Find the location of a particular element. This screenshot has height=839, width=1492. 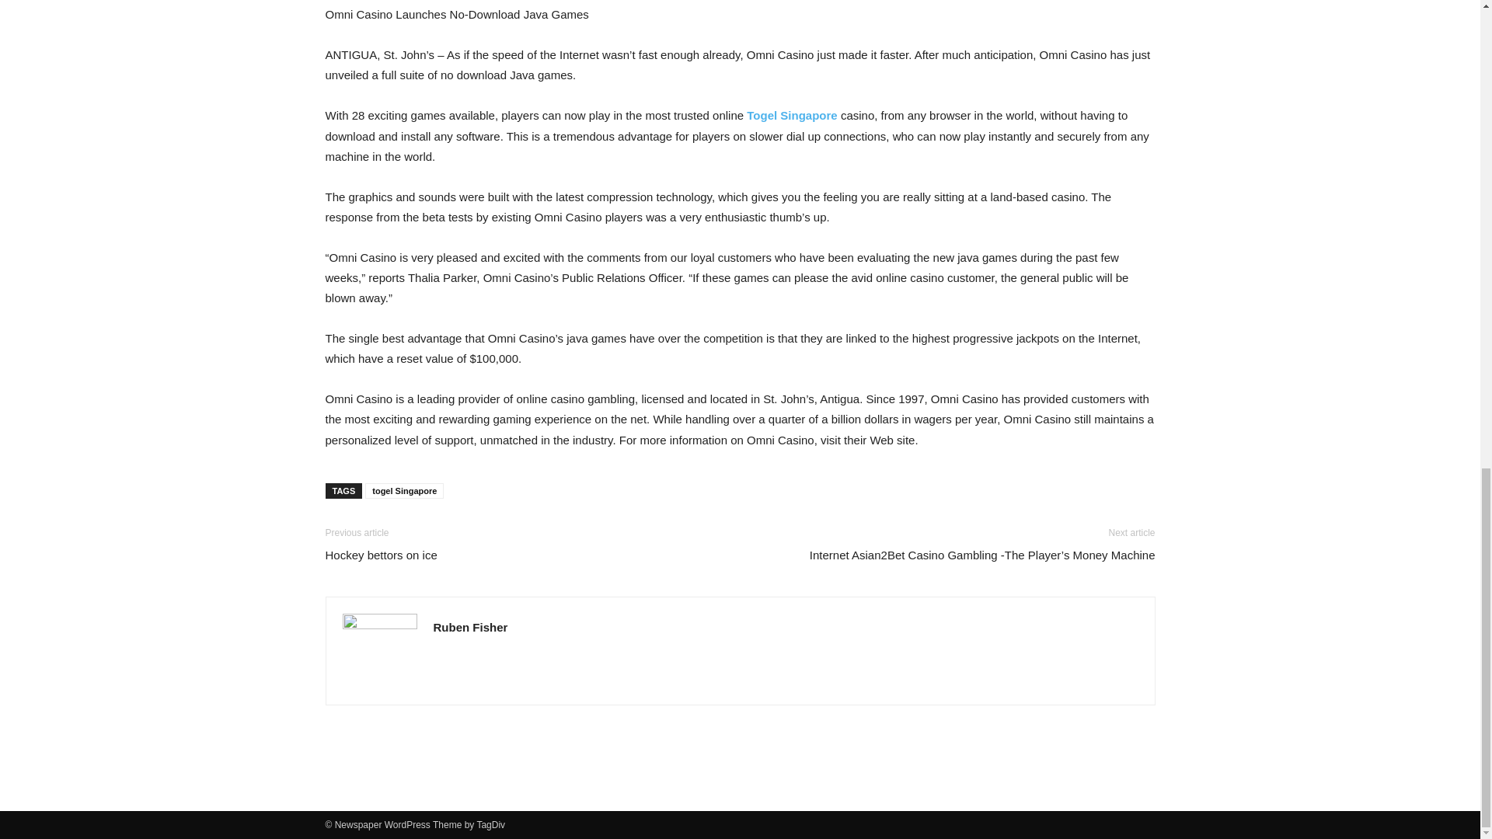

Hockey bettors on ice is located at coordinates (381, 555).